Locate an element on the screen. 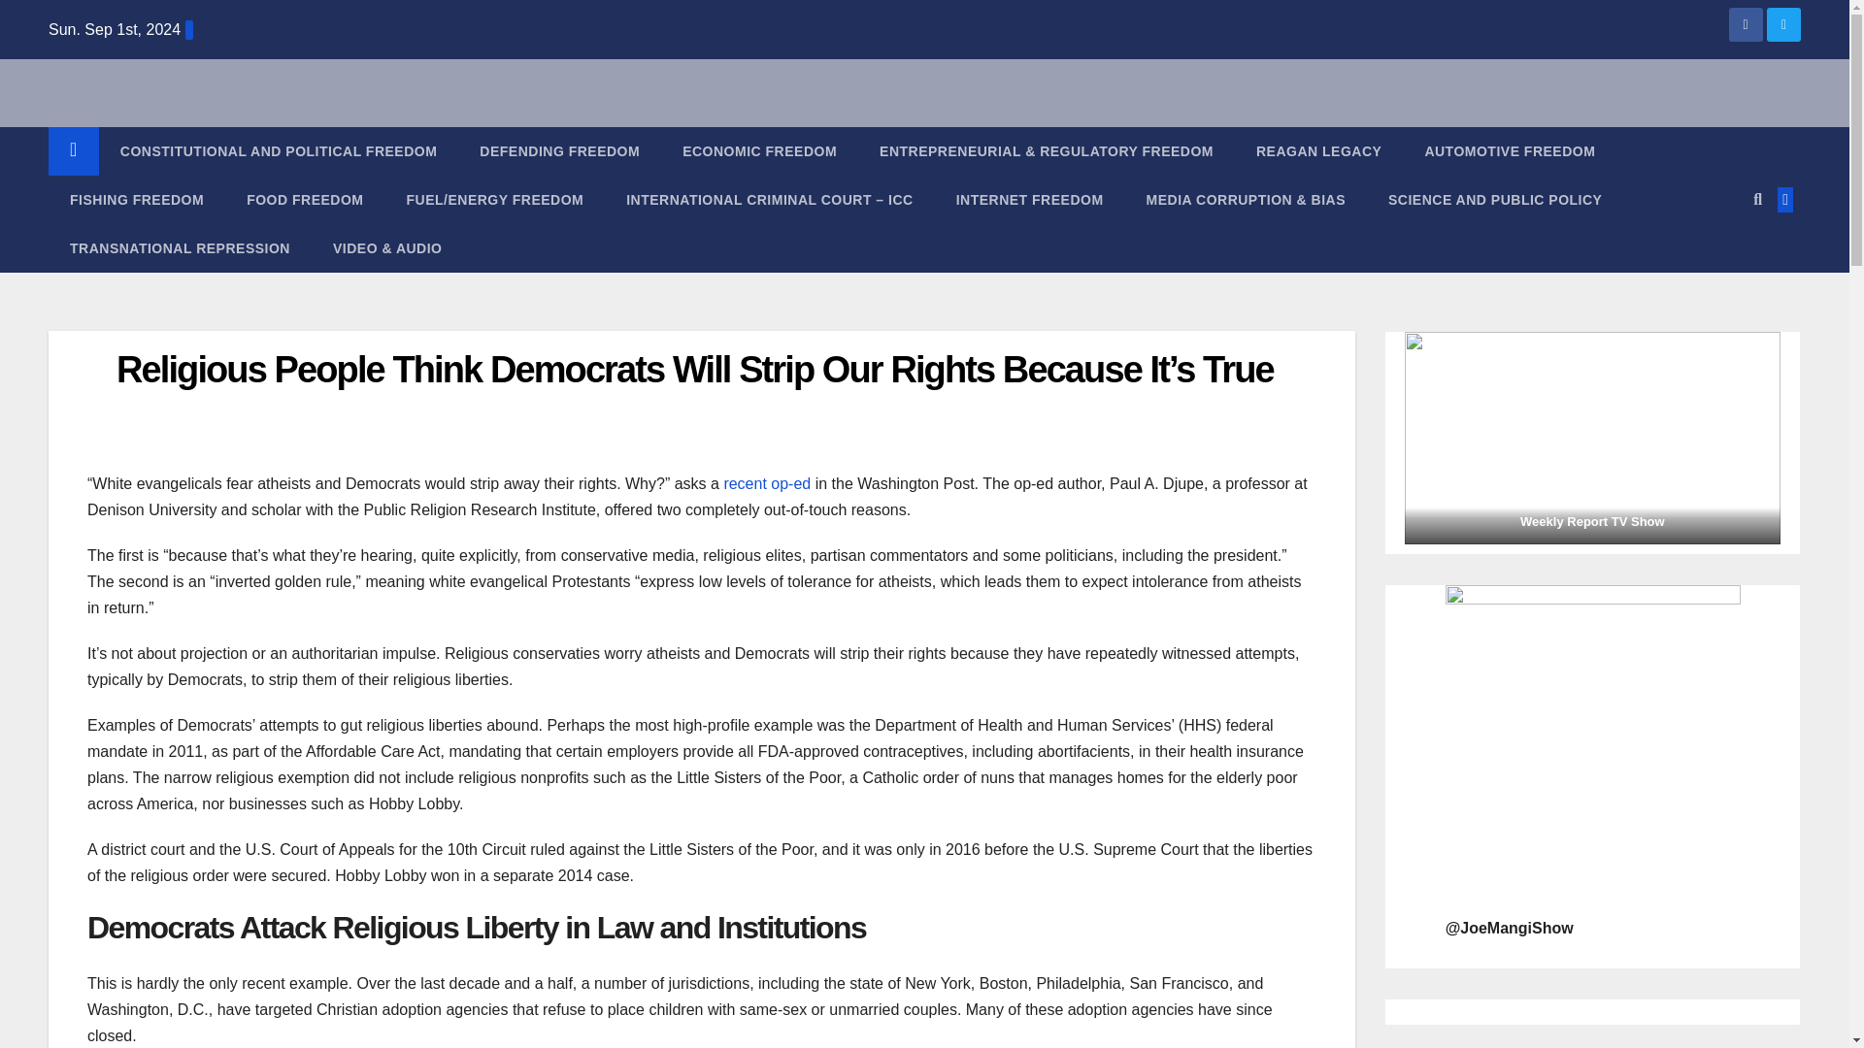 Image resolution: width=1864 pixels, height=1048 pixels. DEFENDING FREEDOM is located at coordinates (559, 151).